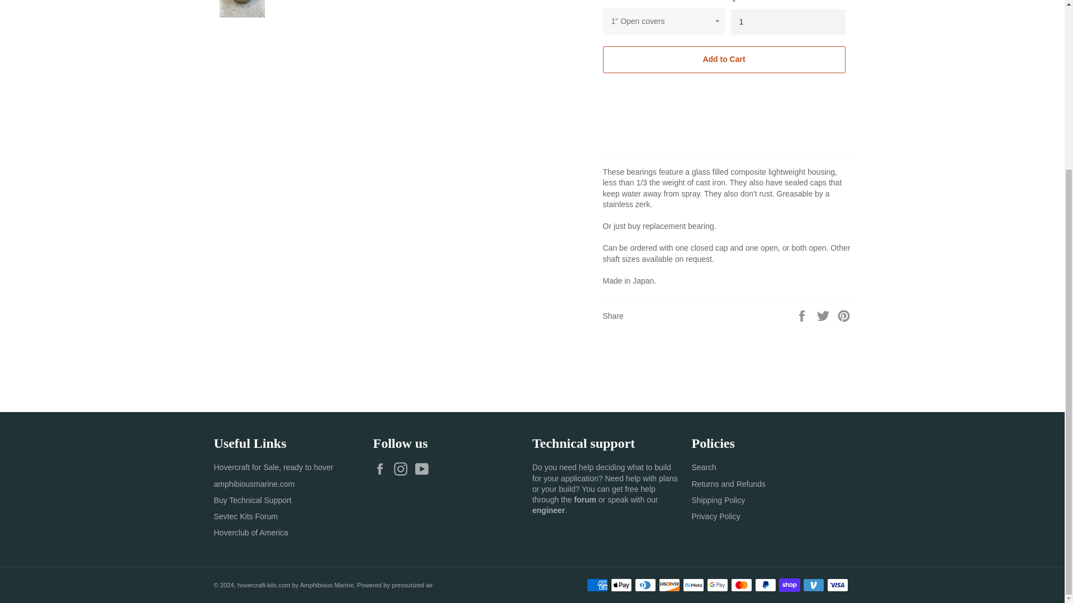 Image resolution: width=1073 pixels, height=603 pixels. I want to click on Pin on Pinterest, so click(844, 315).